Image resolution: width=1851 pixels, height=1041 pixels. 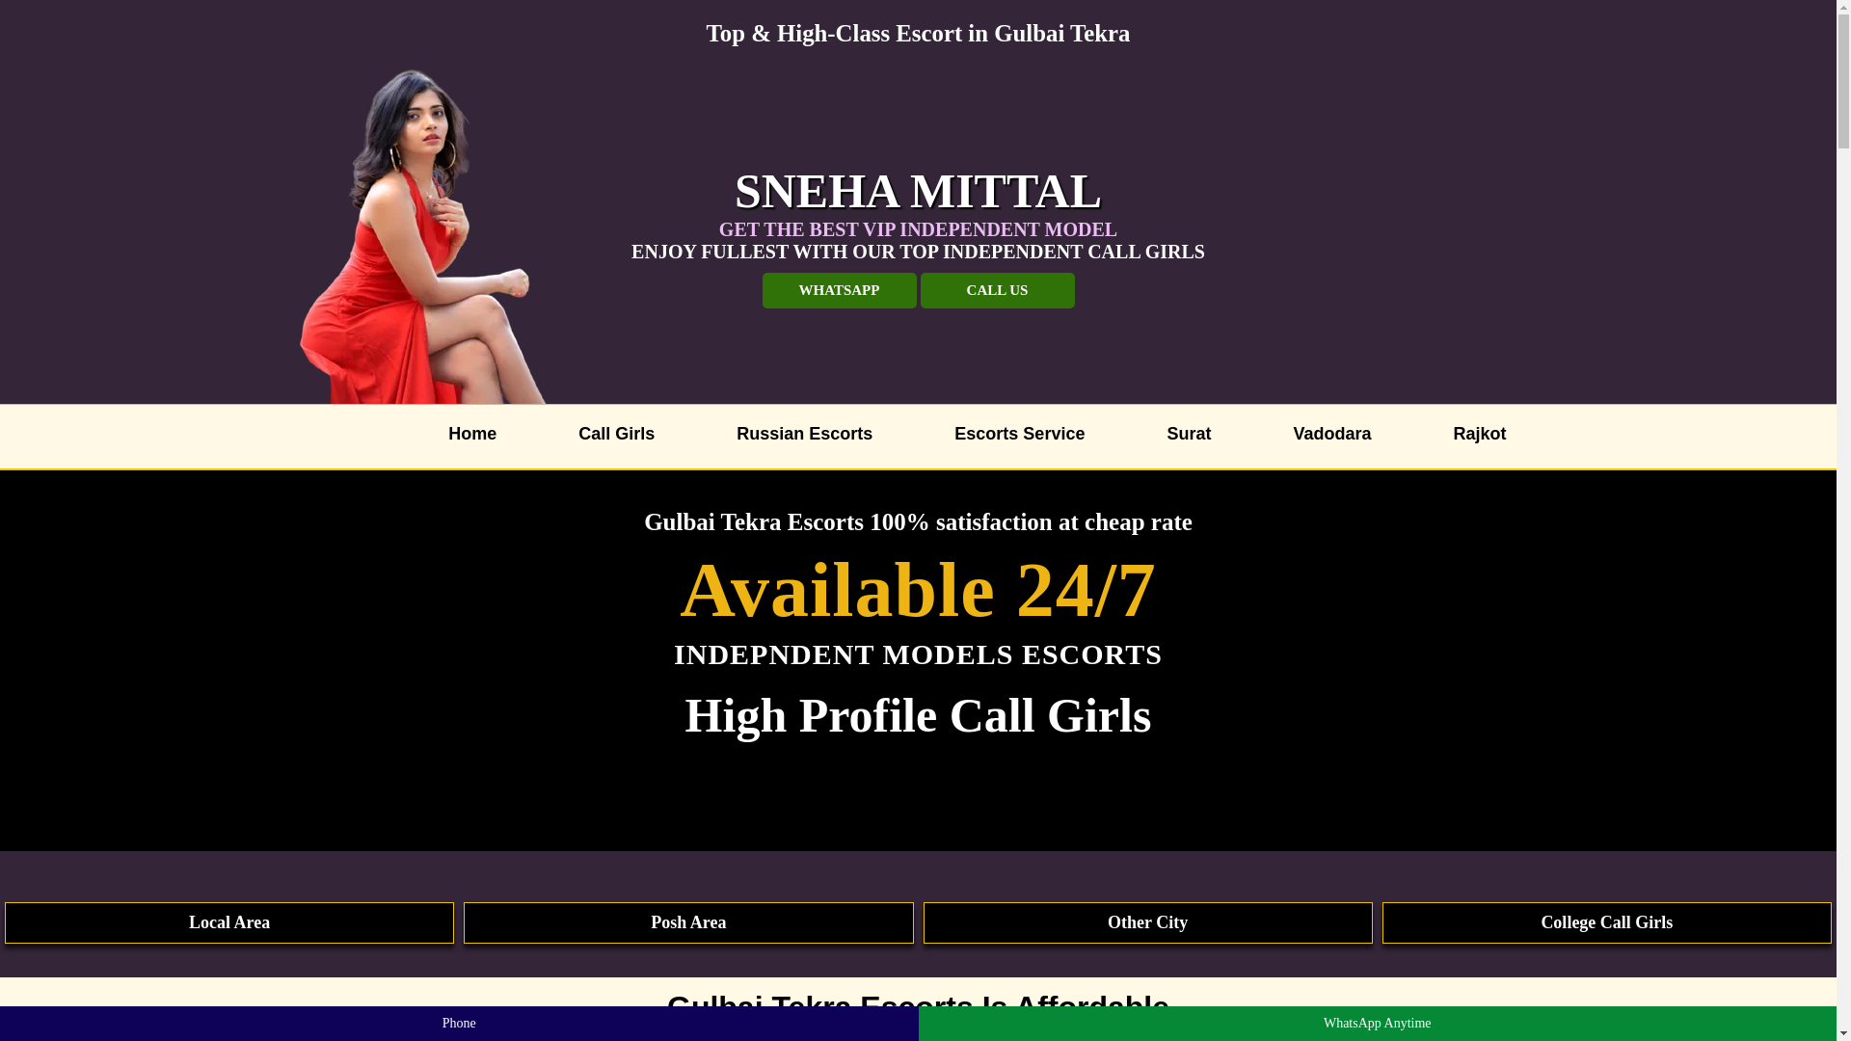 What do you see at coordinates (794, 431) in the screenshot?
I see `Russian Escorts` at bounding box center [794, 431].